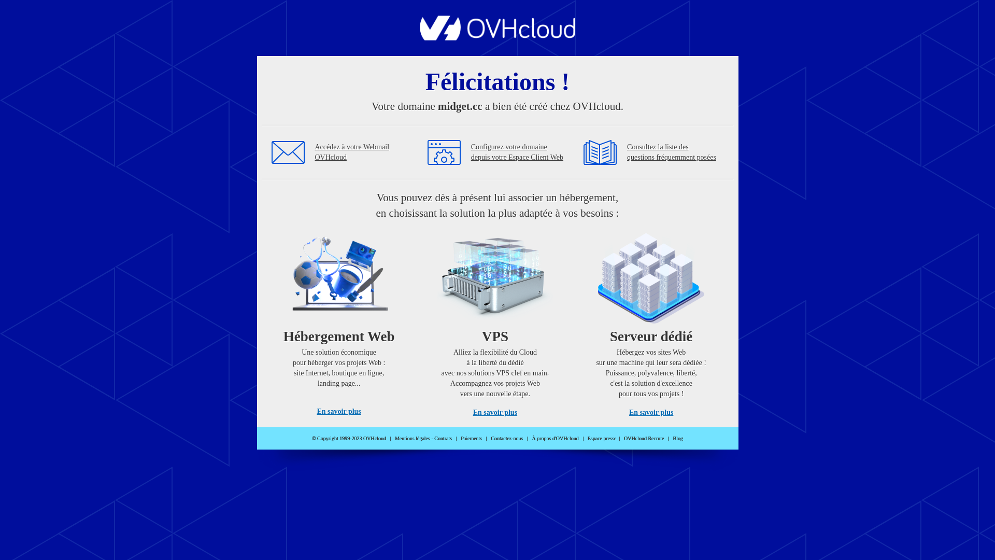 The image size is (995, 560). I want to click on En savoir plus, so click(339, 412).